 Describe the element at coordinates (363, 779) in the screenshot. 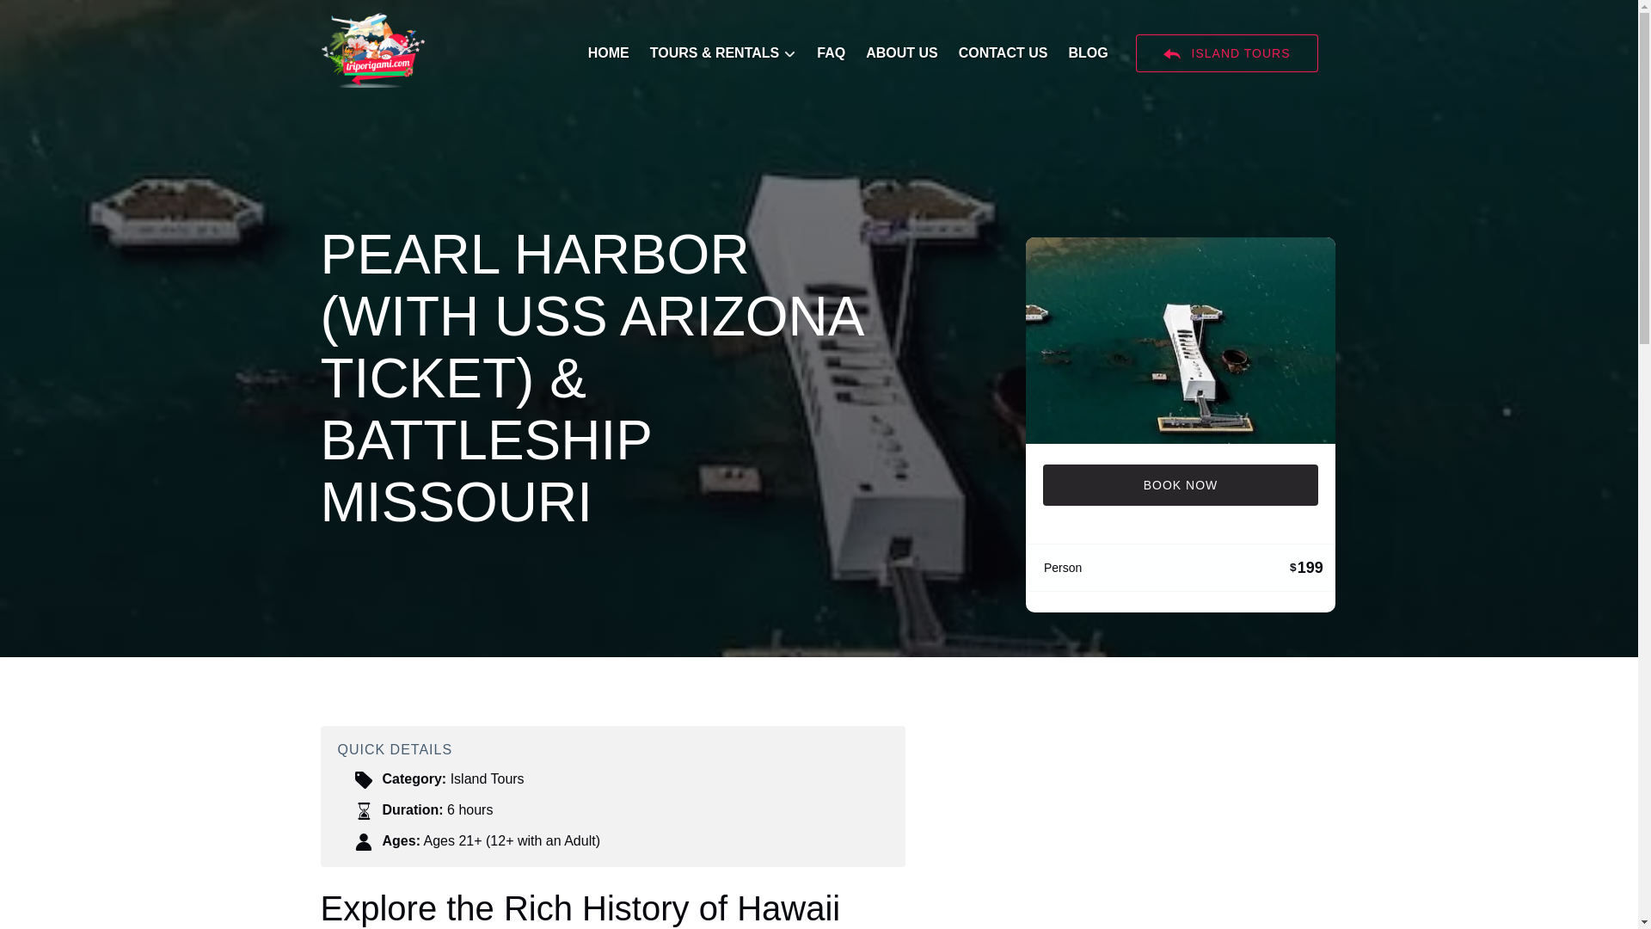

I see `Tag` at that location.